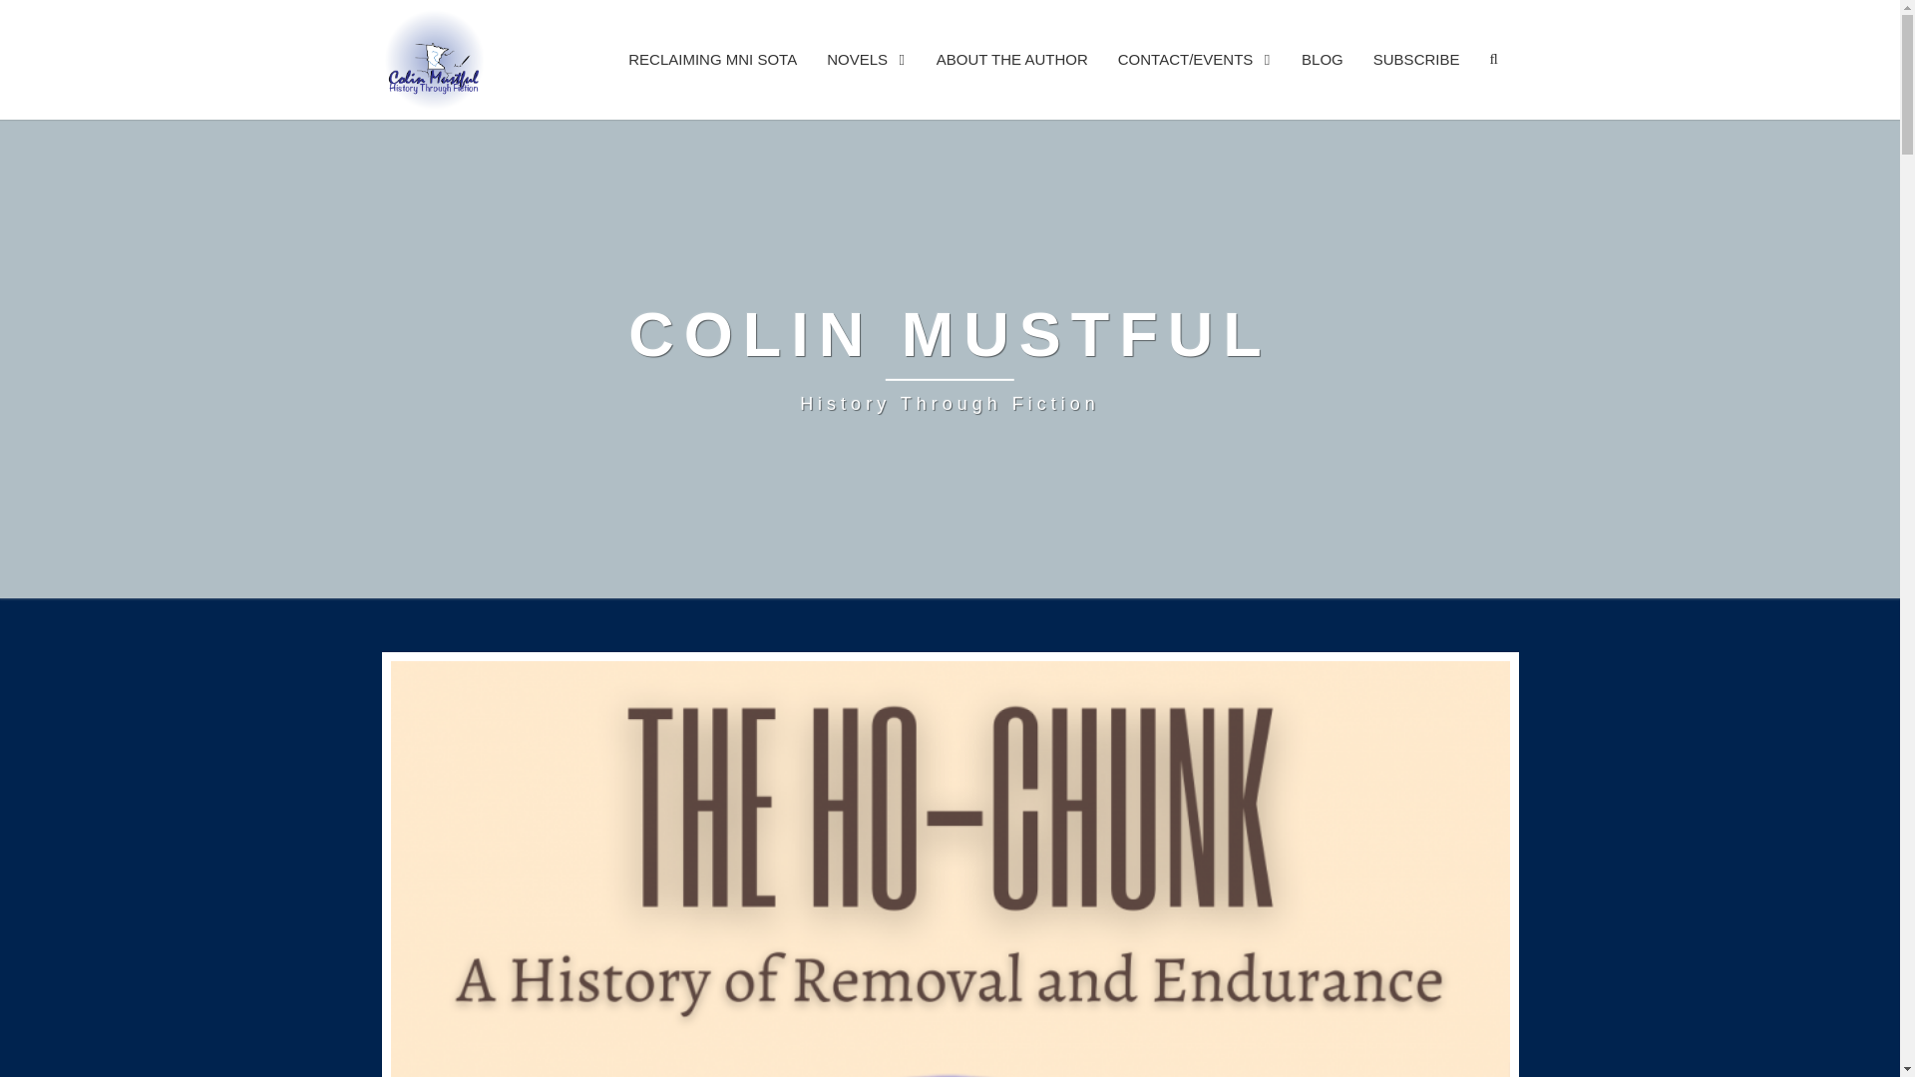 Image resolution: width=1915 pixels, height=1077 pixels. What do you see at coordinates (950, 359) in the screenshot?
I see `NOVELS` at bounding box center [950, 359].